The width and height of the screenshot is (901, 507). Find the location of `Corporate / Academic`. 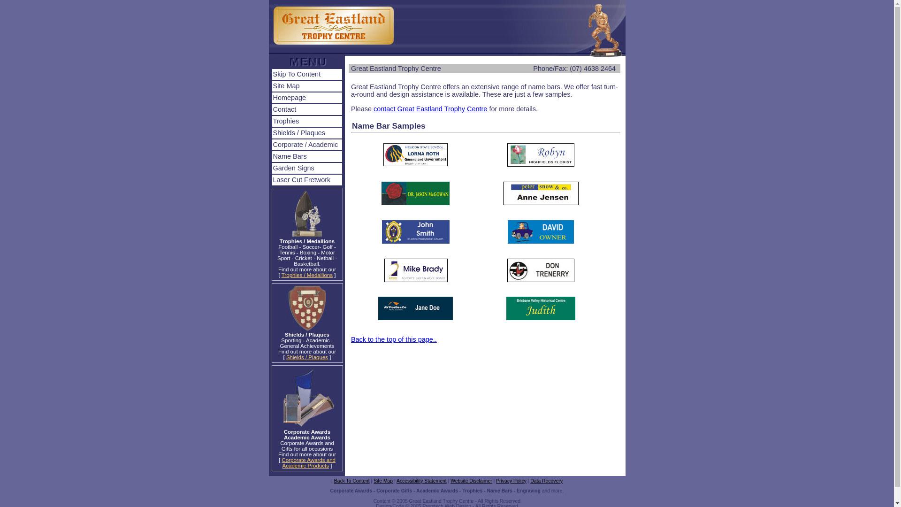

Corporate / Academic is located at coordinates (307, 145).